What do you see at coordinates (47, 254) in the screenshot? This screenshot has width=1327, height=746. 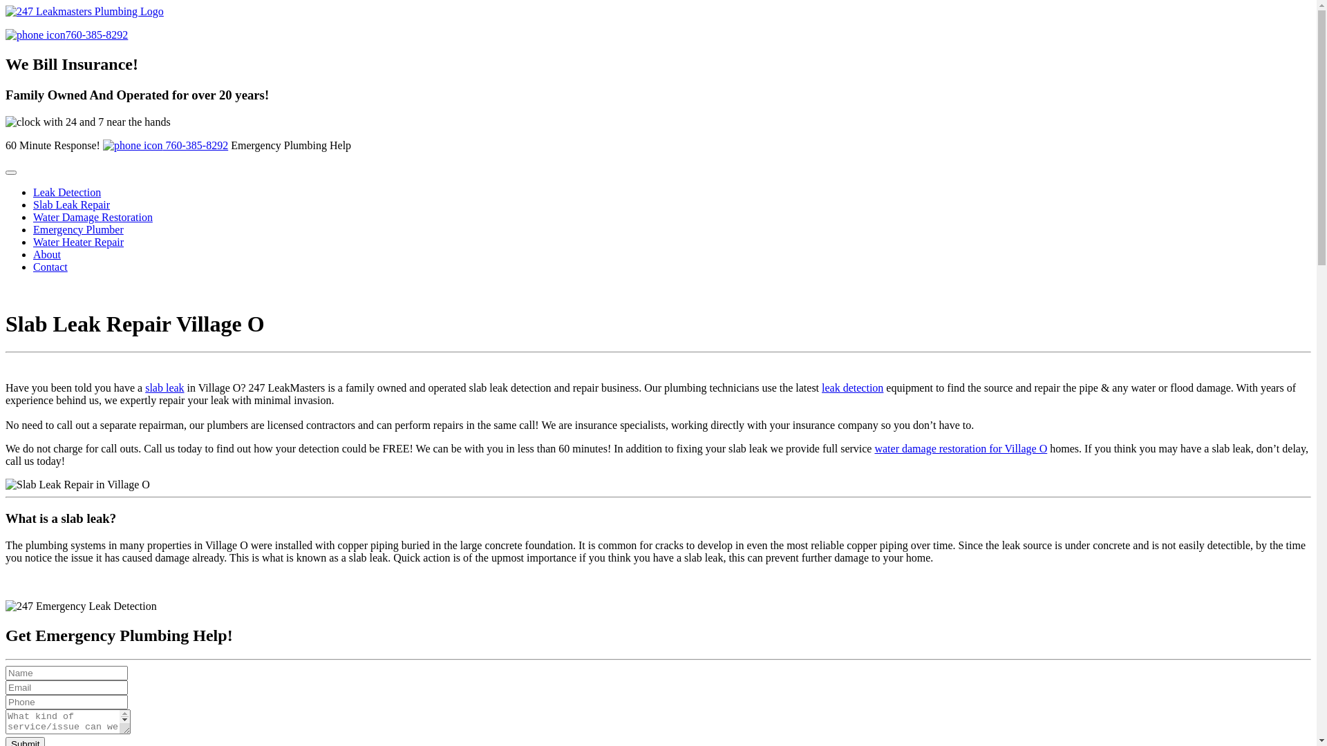 I see `About` at bounding box center [47, 254].